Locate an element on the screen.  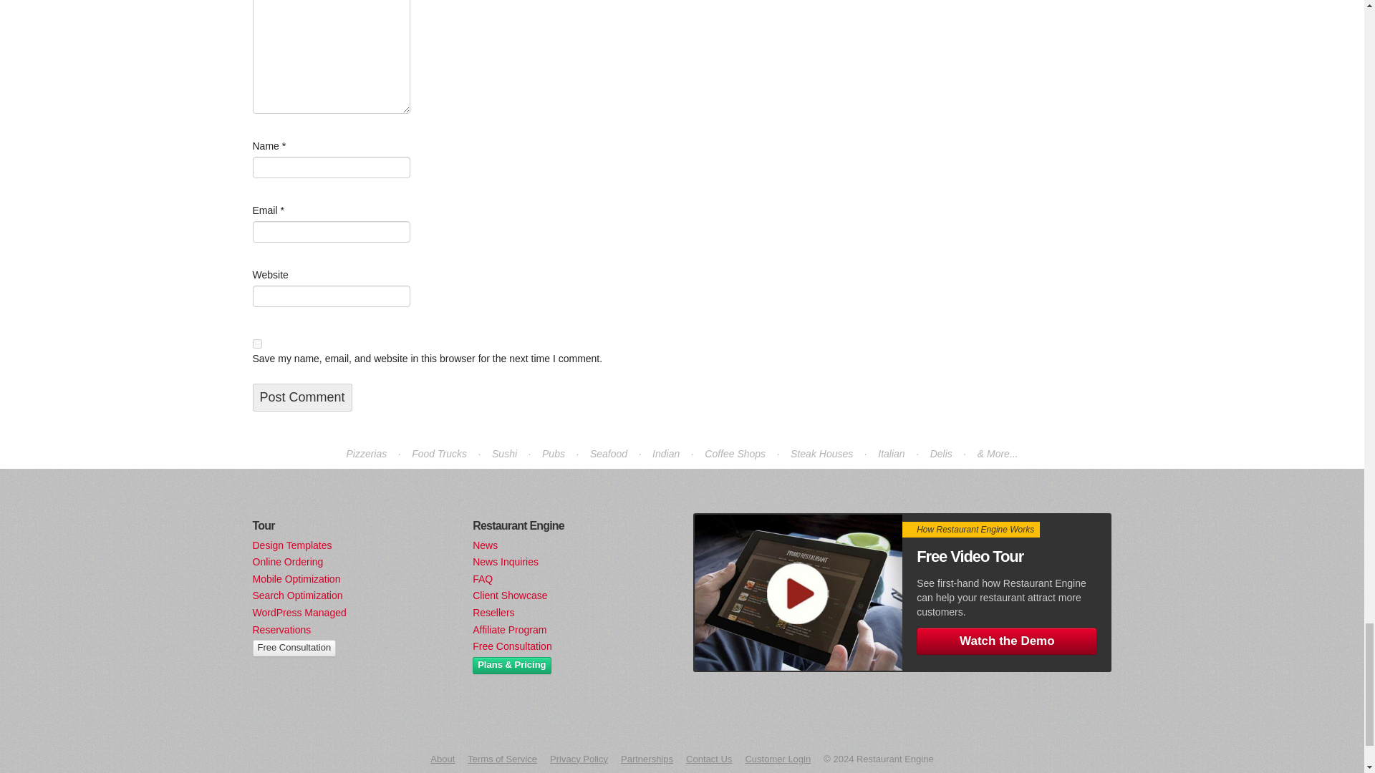
Mobile Optimization is located at coordinates (295, 578).